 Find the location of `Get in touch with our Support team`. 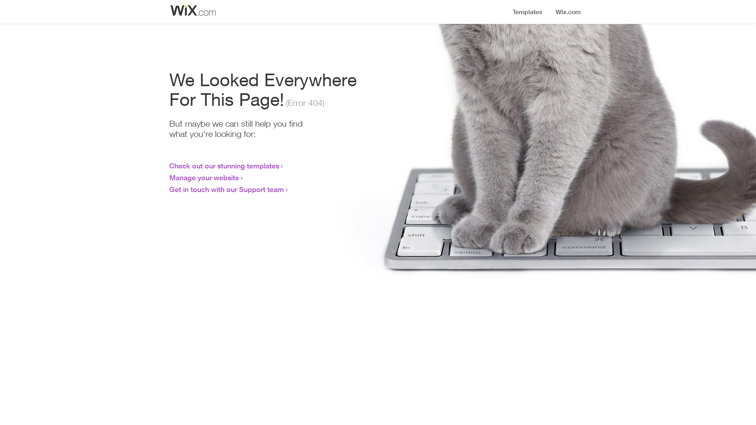

Get in touch with our Support team is located at coordinates (227, 189).